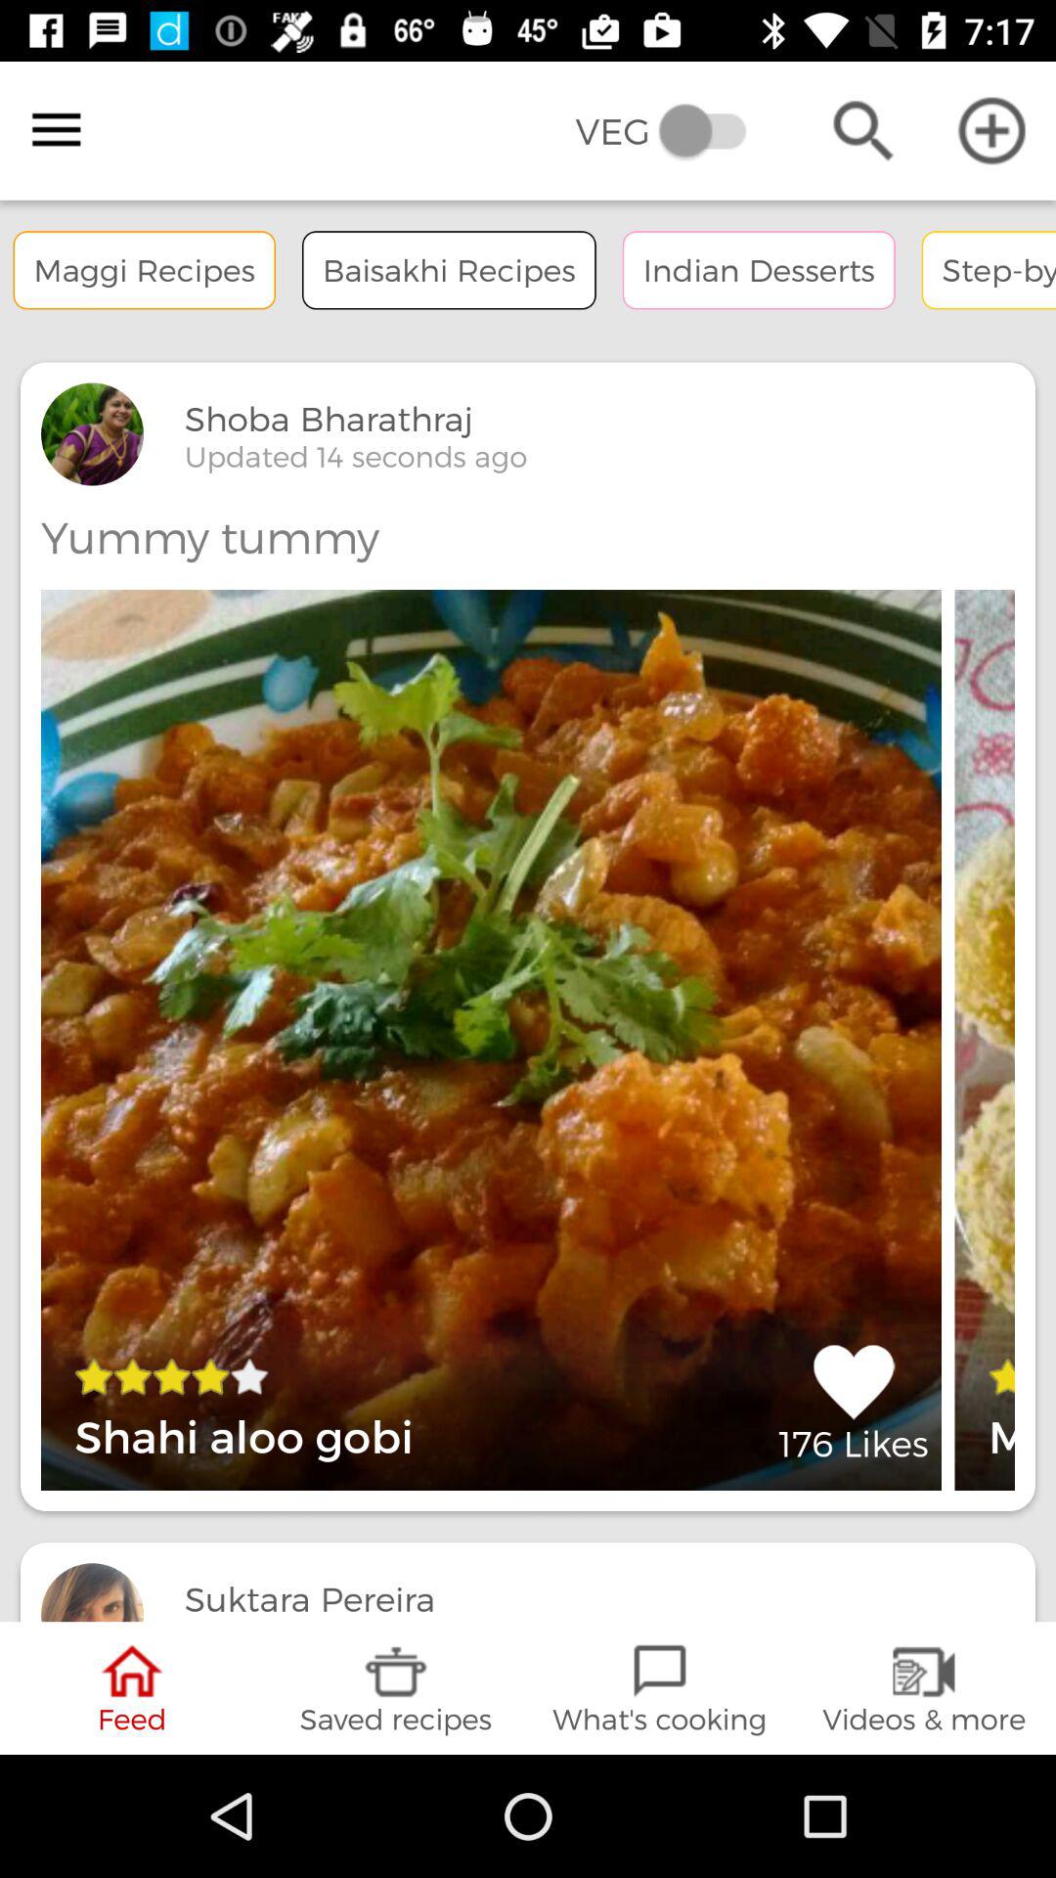  What do you see at coordinates (329, 419) in the screenshot?
I see `choose the shoba bharathraj` at bounding box center [329, 419].